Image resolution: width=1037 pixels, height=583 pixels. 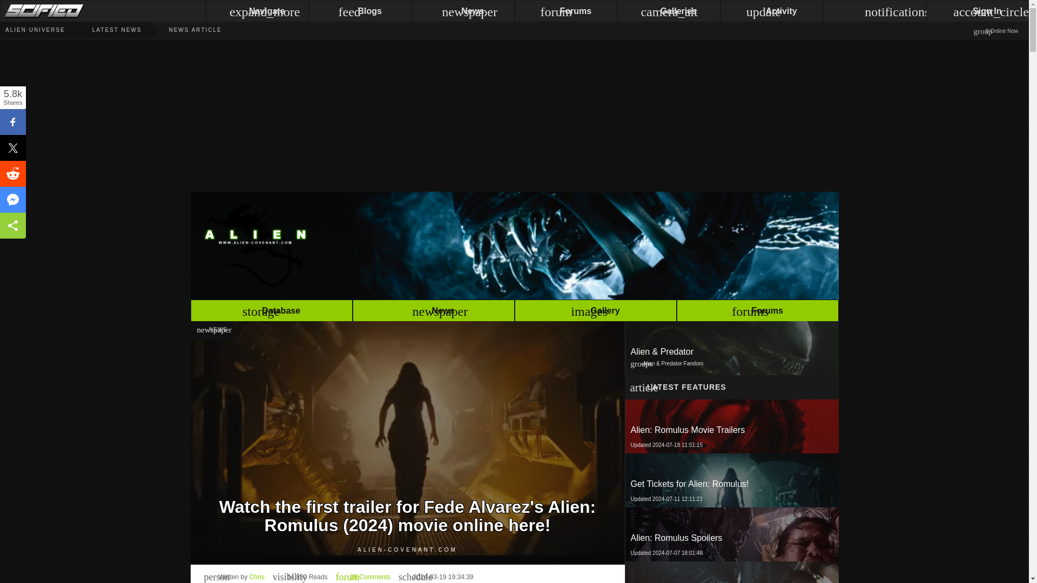 I want to click on Alien Movie Universe Info Database, so click(x=514, y=245).